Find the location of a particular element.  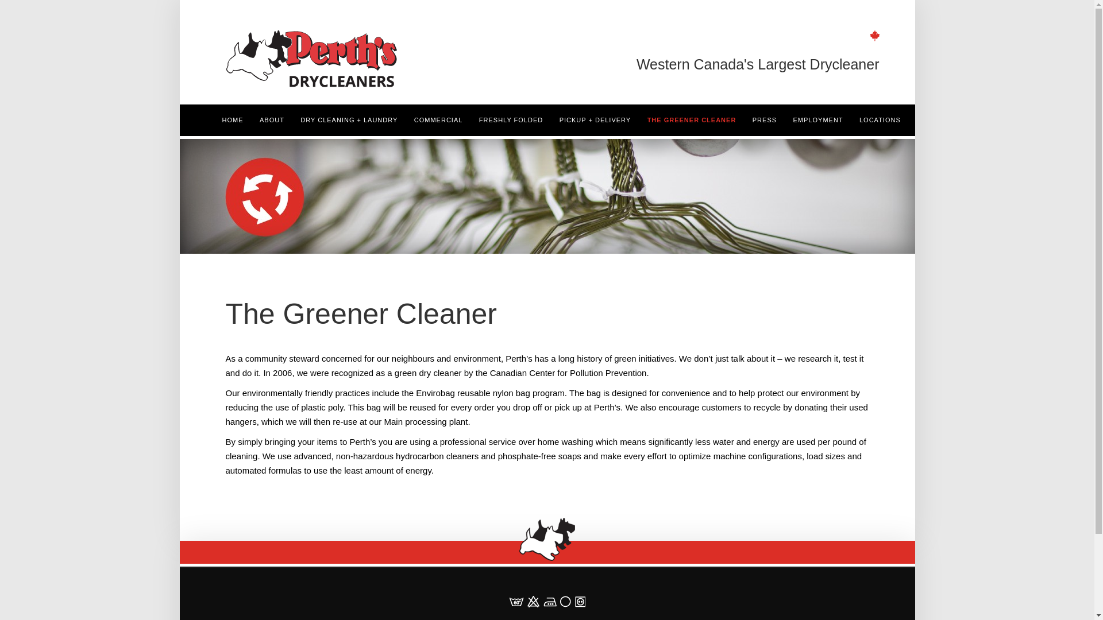

ABOUT is located at coordinates (271, 119).